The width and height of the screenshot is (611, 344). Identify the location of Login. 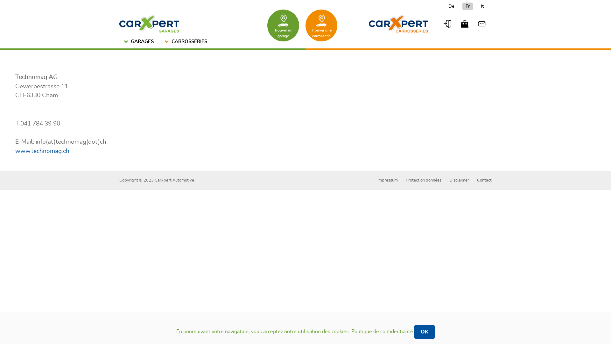
(447, 24).